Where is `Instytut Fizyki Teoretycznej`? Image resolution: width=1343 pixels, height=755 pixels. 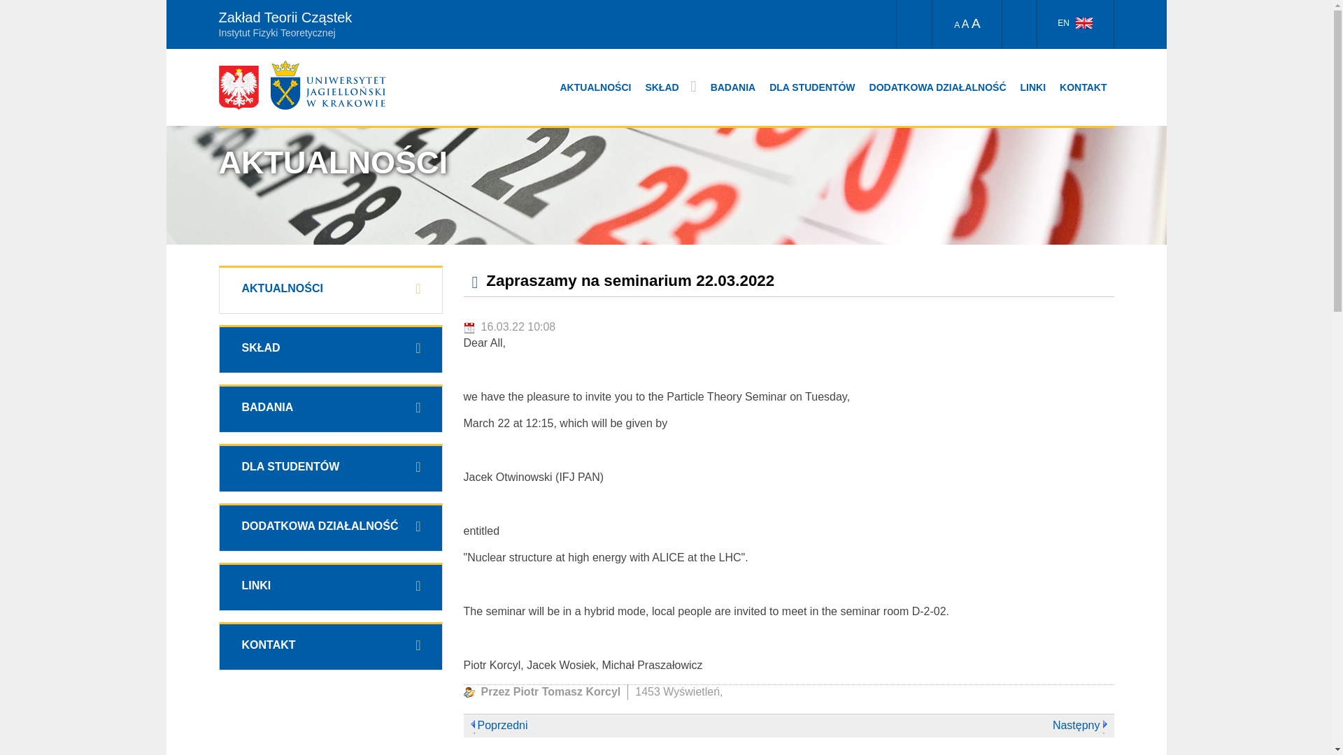
Instytut Fizyki Teoretycznej is located at coordinates (486, 31).